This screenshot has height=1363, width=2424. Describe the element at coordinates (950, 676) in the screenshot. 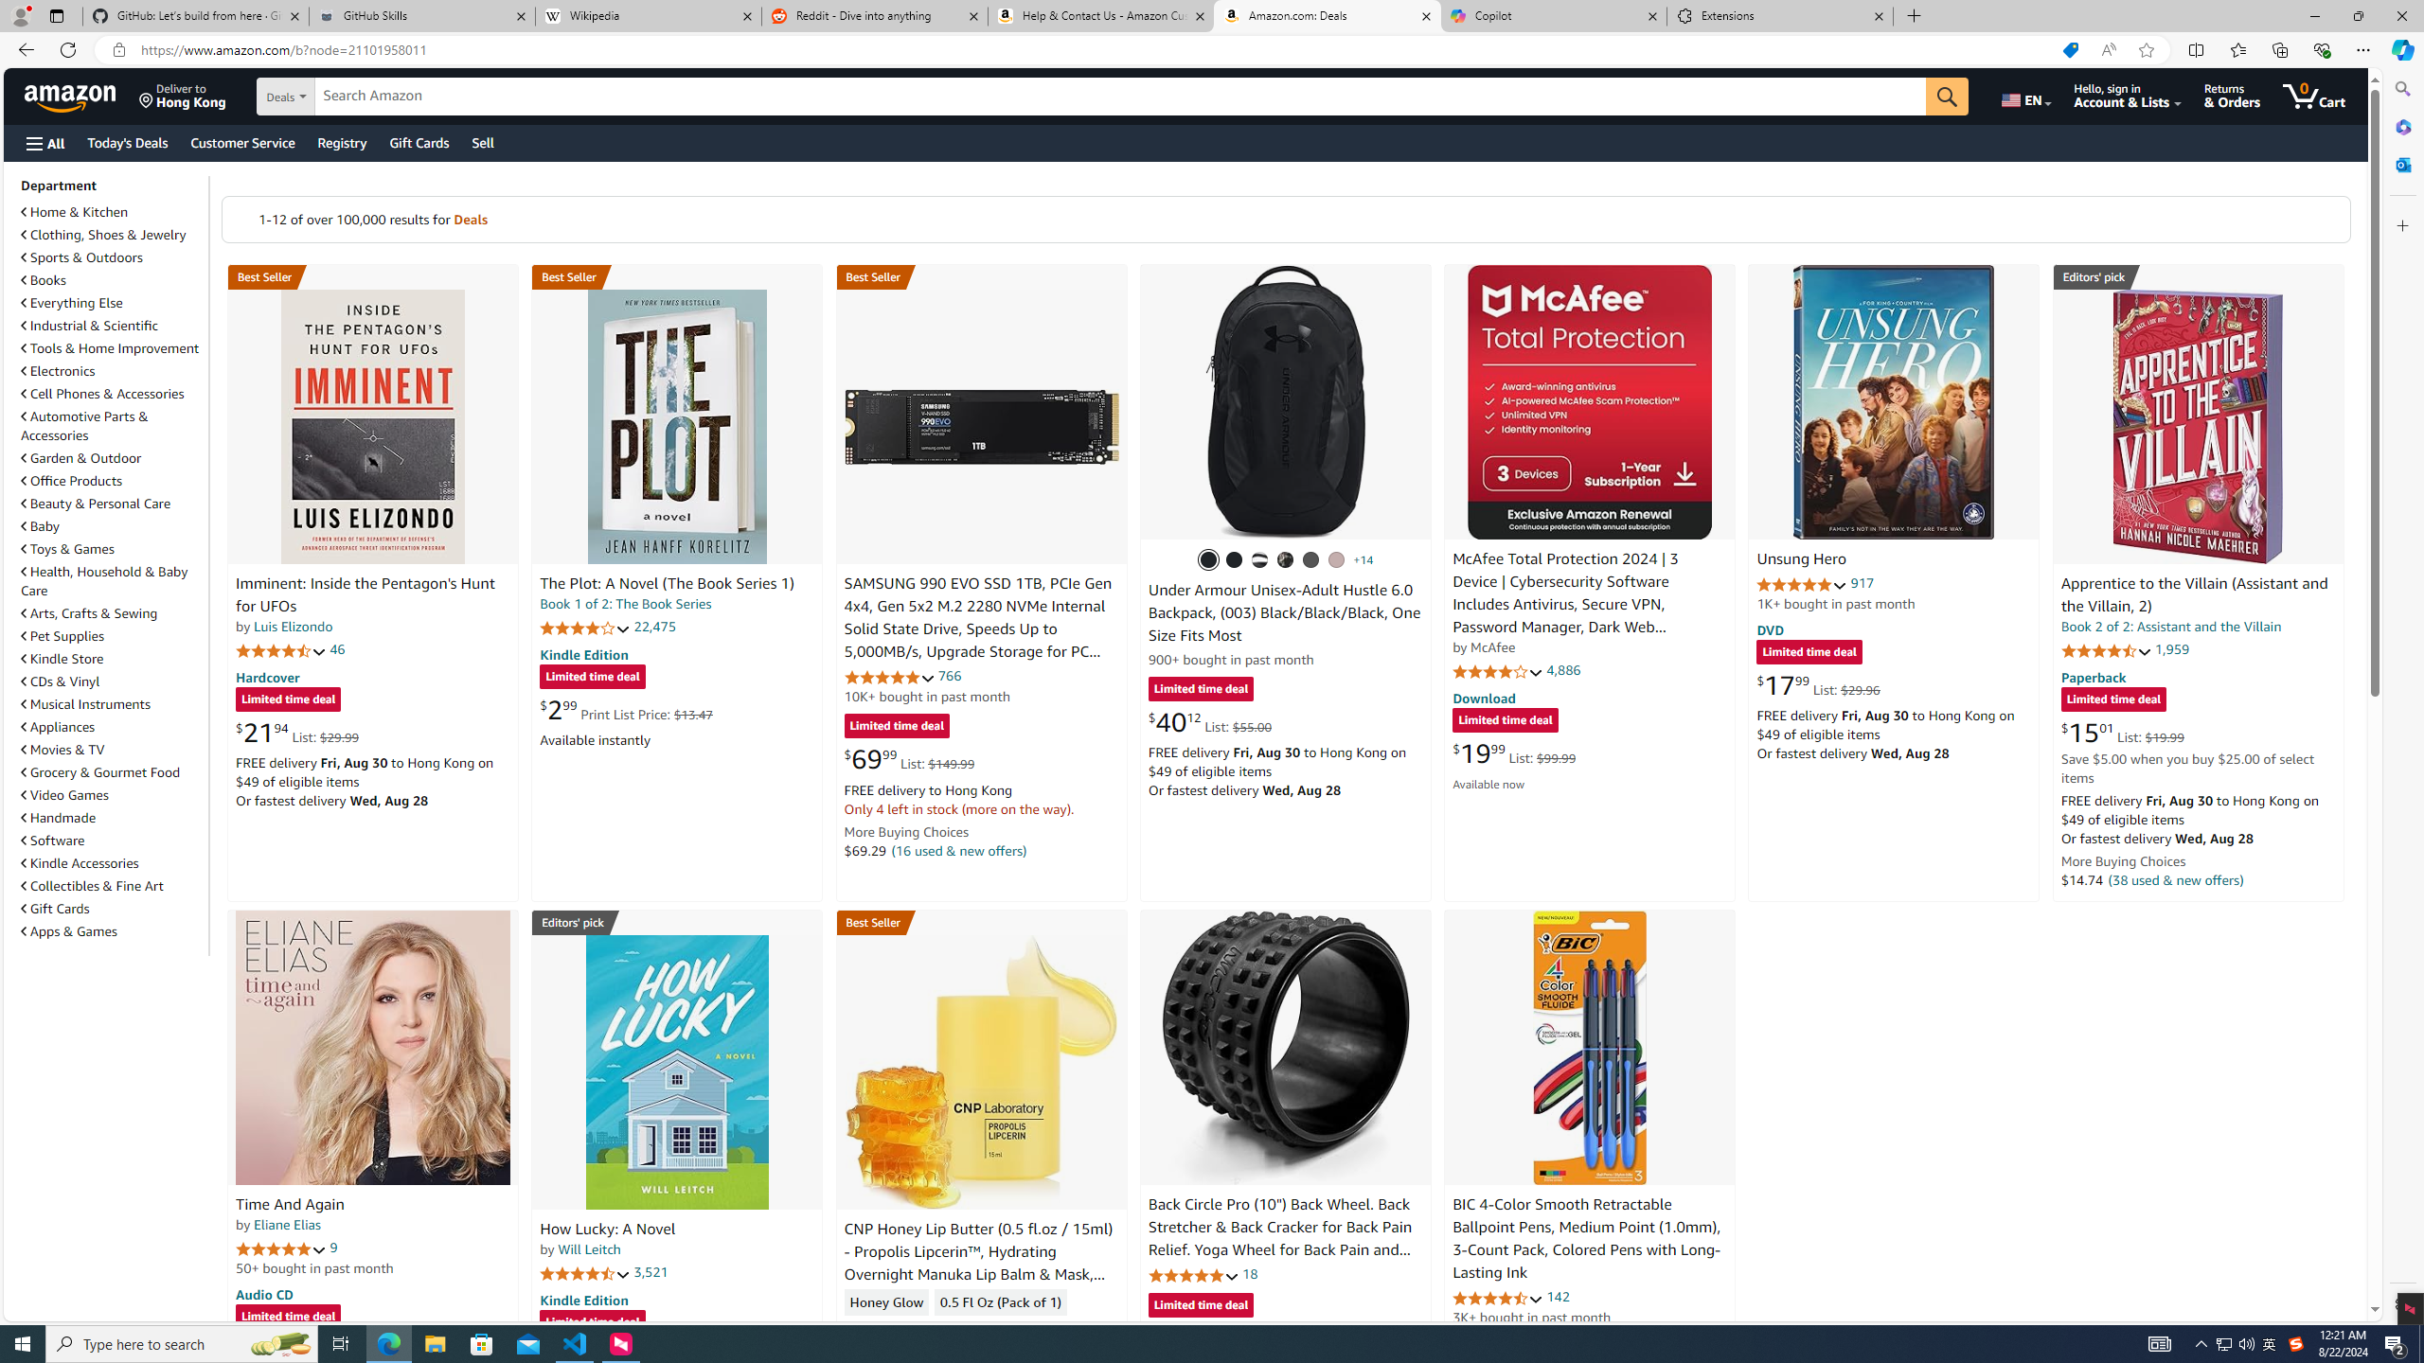

I see `766` at that location.